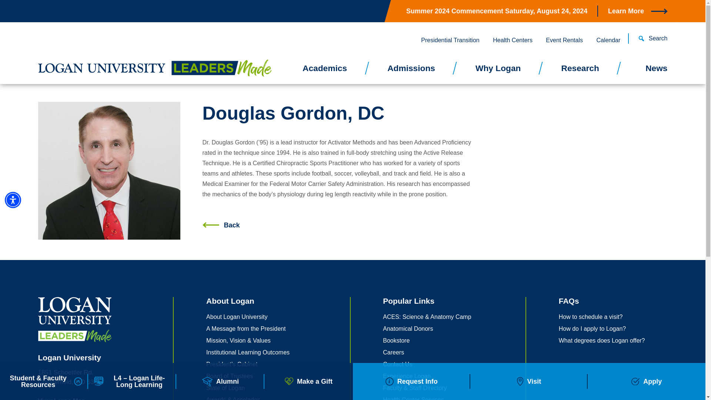  I want to click on Learn More, so click(638, 11).